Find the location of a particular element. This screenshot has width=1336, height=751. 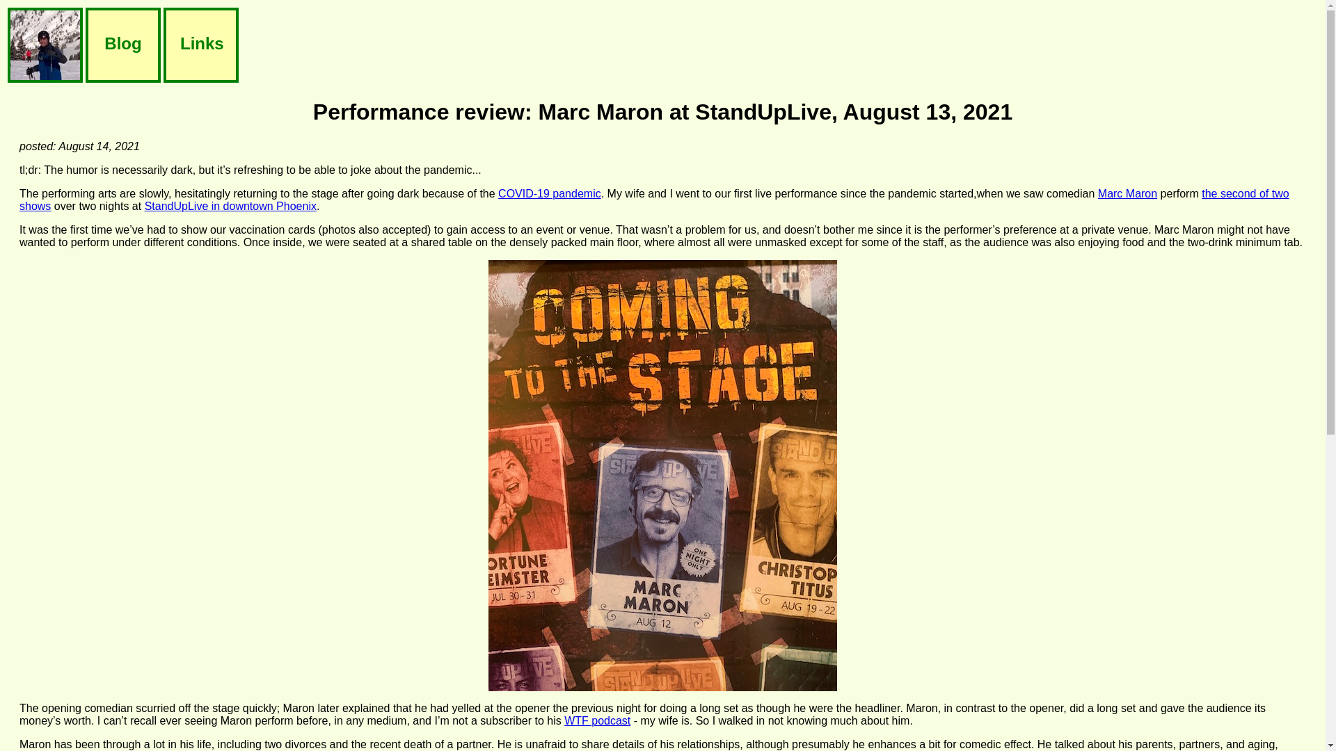

Blog is located at coordinates (122, 46).